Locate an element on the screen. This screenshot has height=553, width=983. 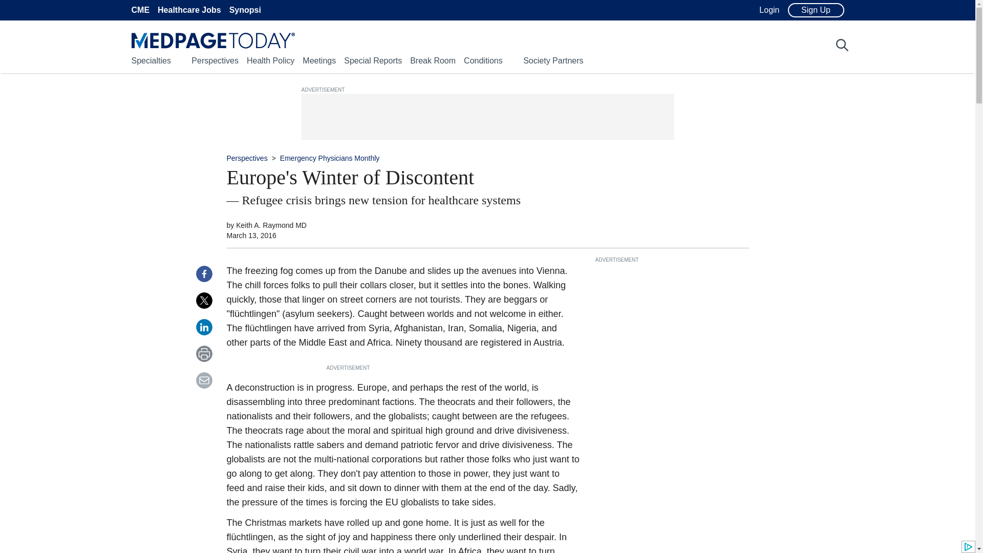
Healthcare Jobs is located at coordinates (189, 10).